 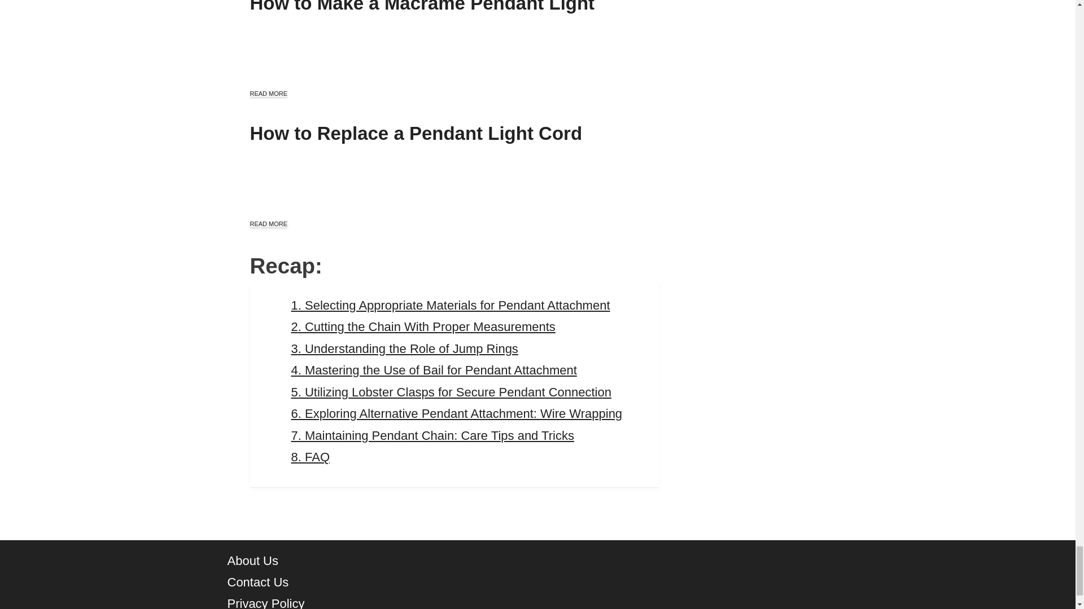 What do you see at coordinates (268, 93) in the screenshot?
I see `READ MORE` at bounding box center [268, 93].